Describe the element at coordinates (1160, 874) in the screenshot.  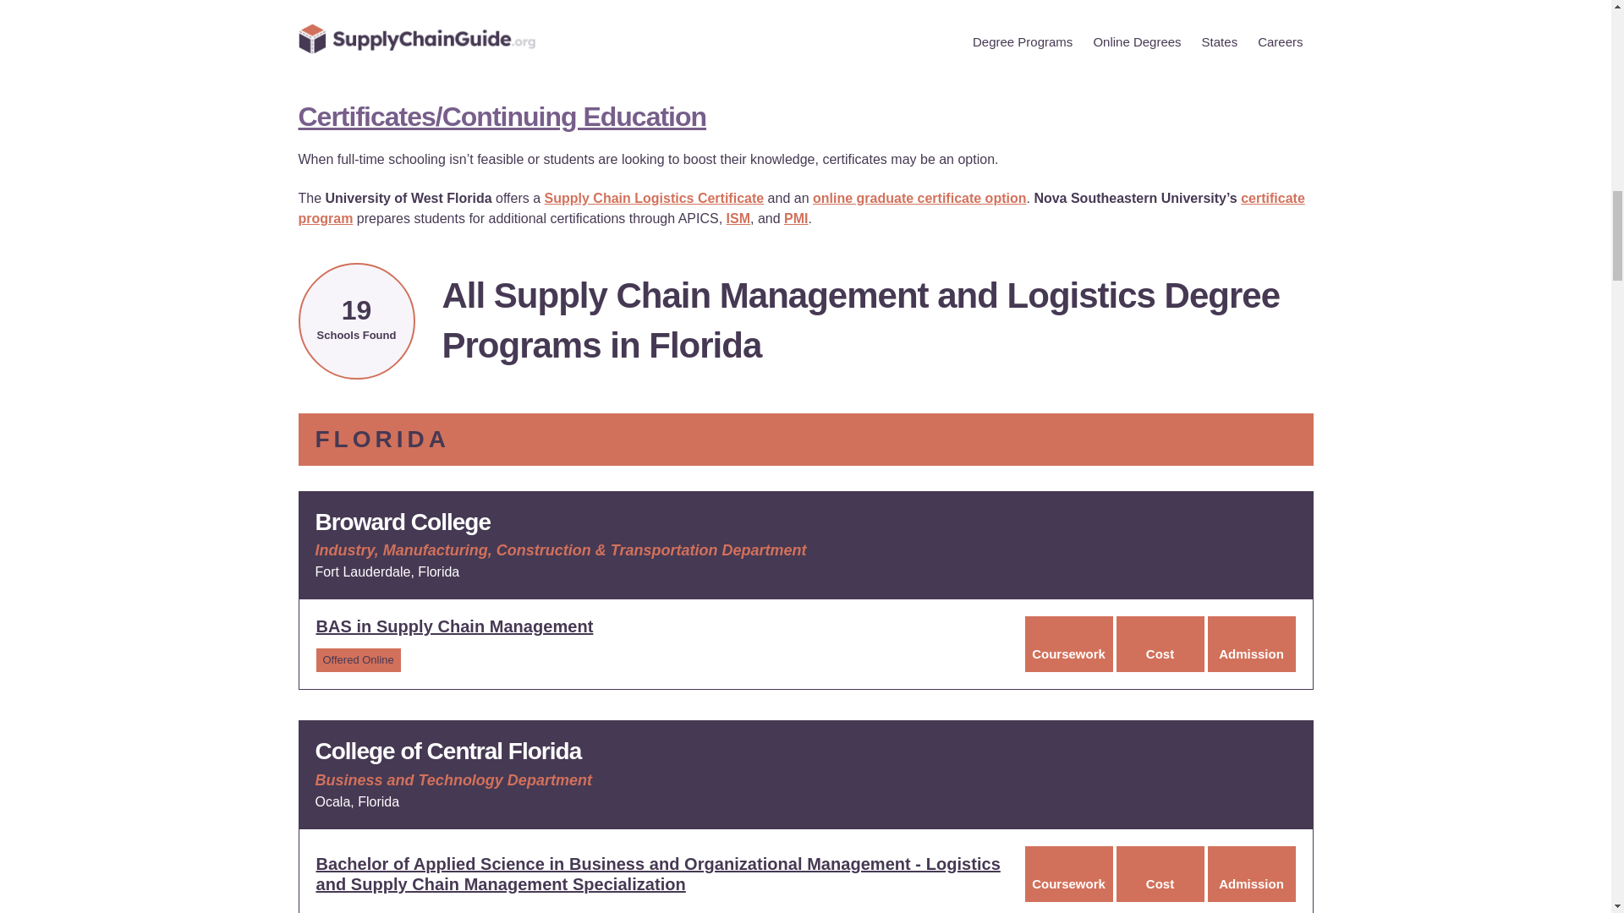
I see `program cost` at that location.